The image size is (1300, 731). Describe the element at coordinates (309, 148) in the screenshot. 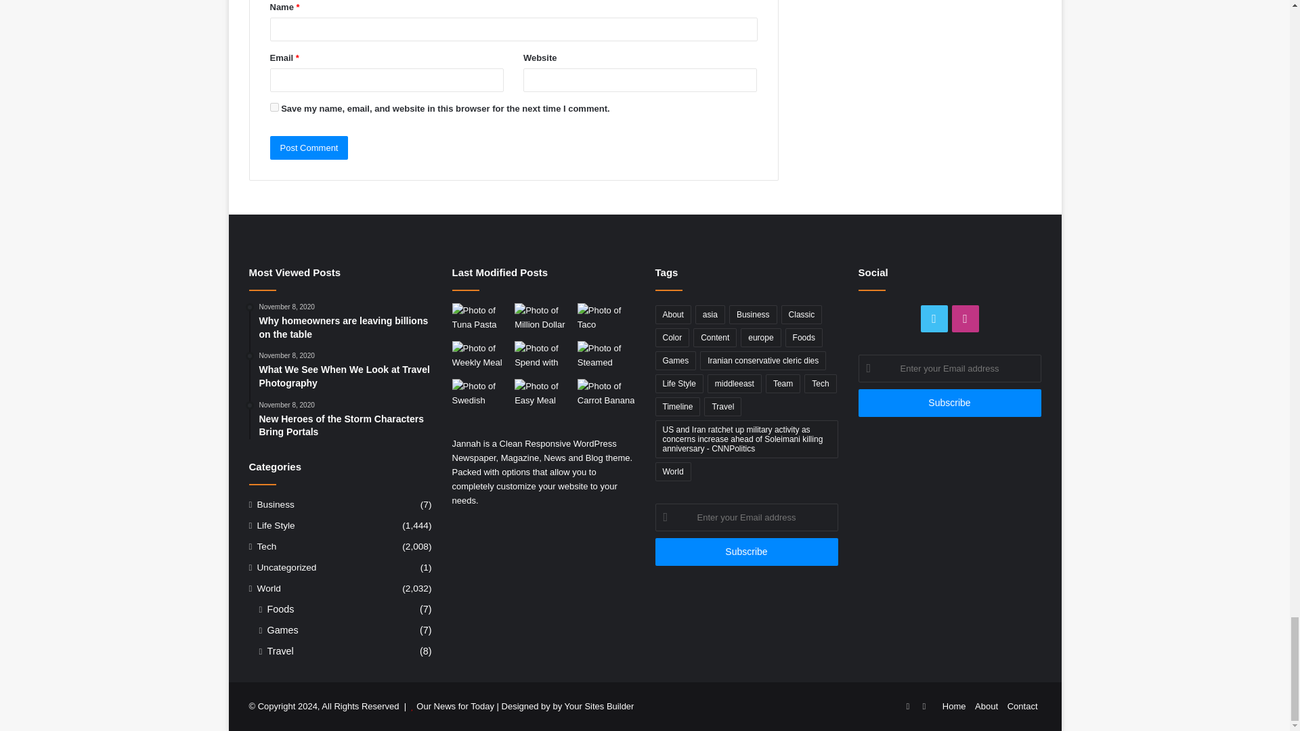

I see `Post Comment` at that location.